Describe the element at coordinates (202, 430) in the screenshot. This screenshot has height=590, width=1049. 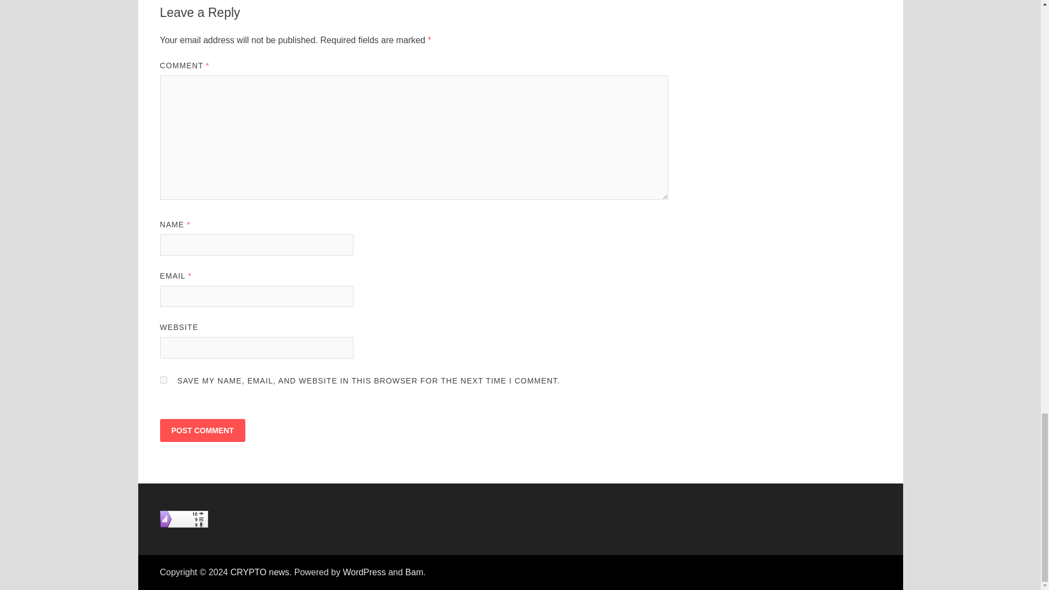
I see `Post Comment` at that location.